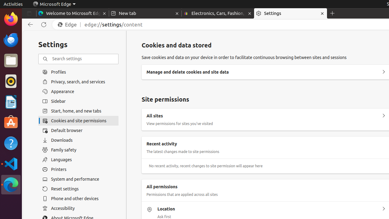  Describe the element at coordinates (54, 4) in the screenshot. I see `Microsoft Edge` at that location.